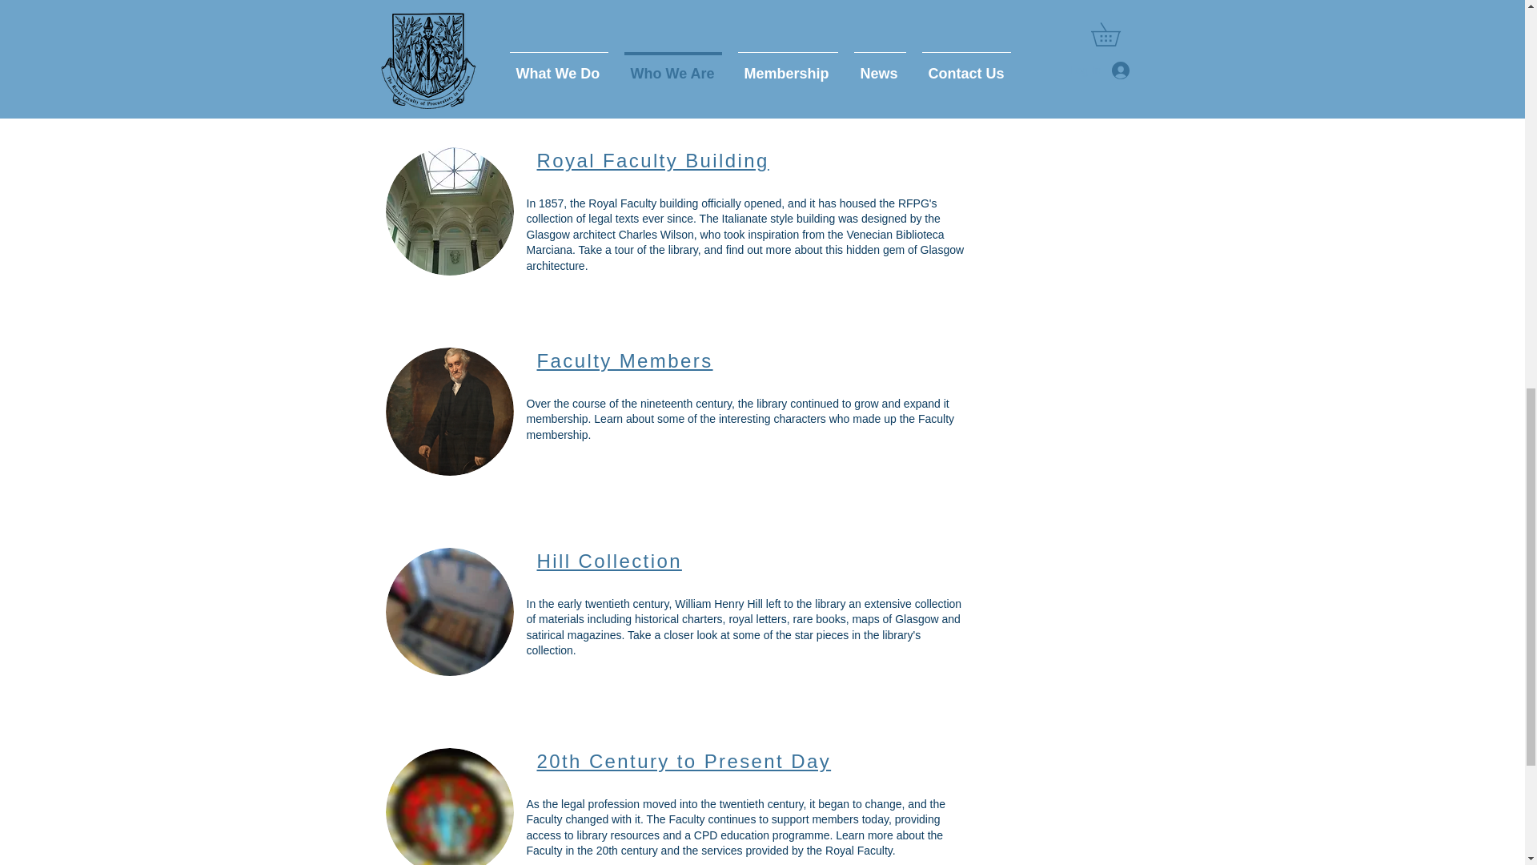 This screenshot has width=1537, height=865. I want to click on 20th Century to Present Day, so click(684, 761).